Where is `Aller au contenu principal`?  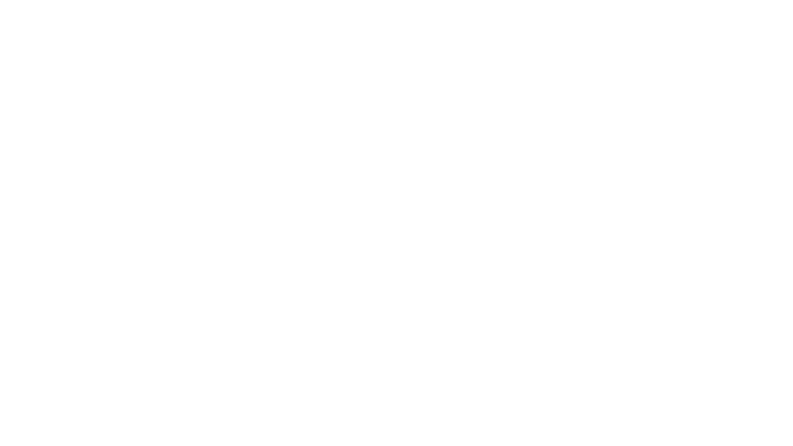
Aller au contenu principal is located at coordinates (0, 0).